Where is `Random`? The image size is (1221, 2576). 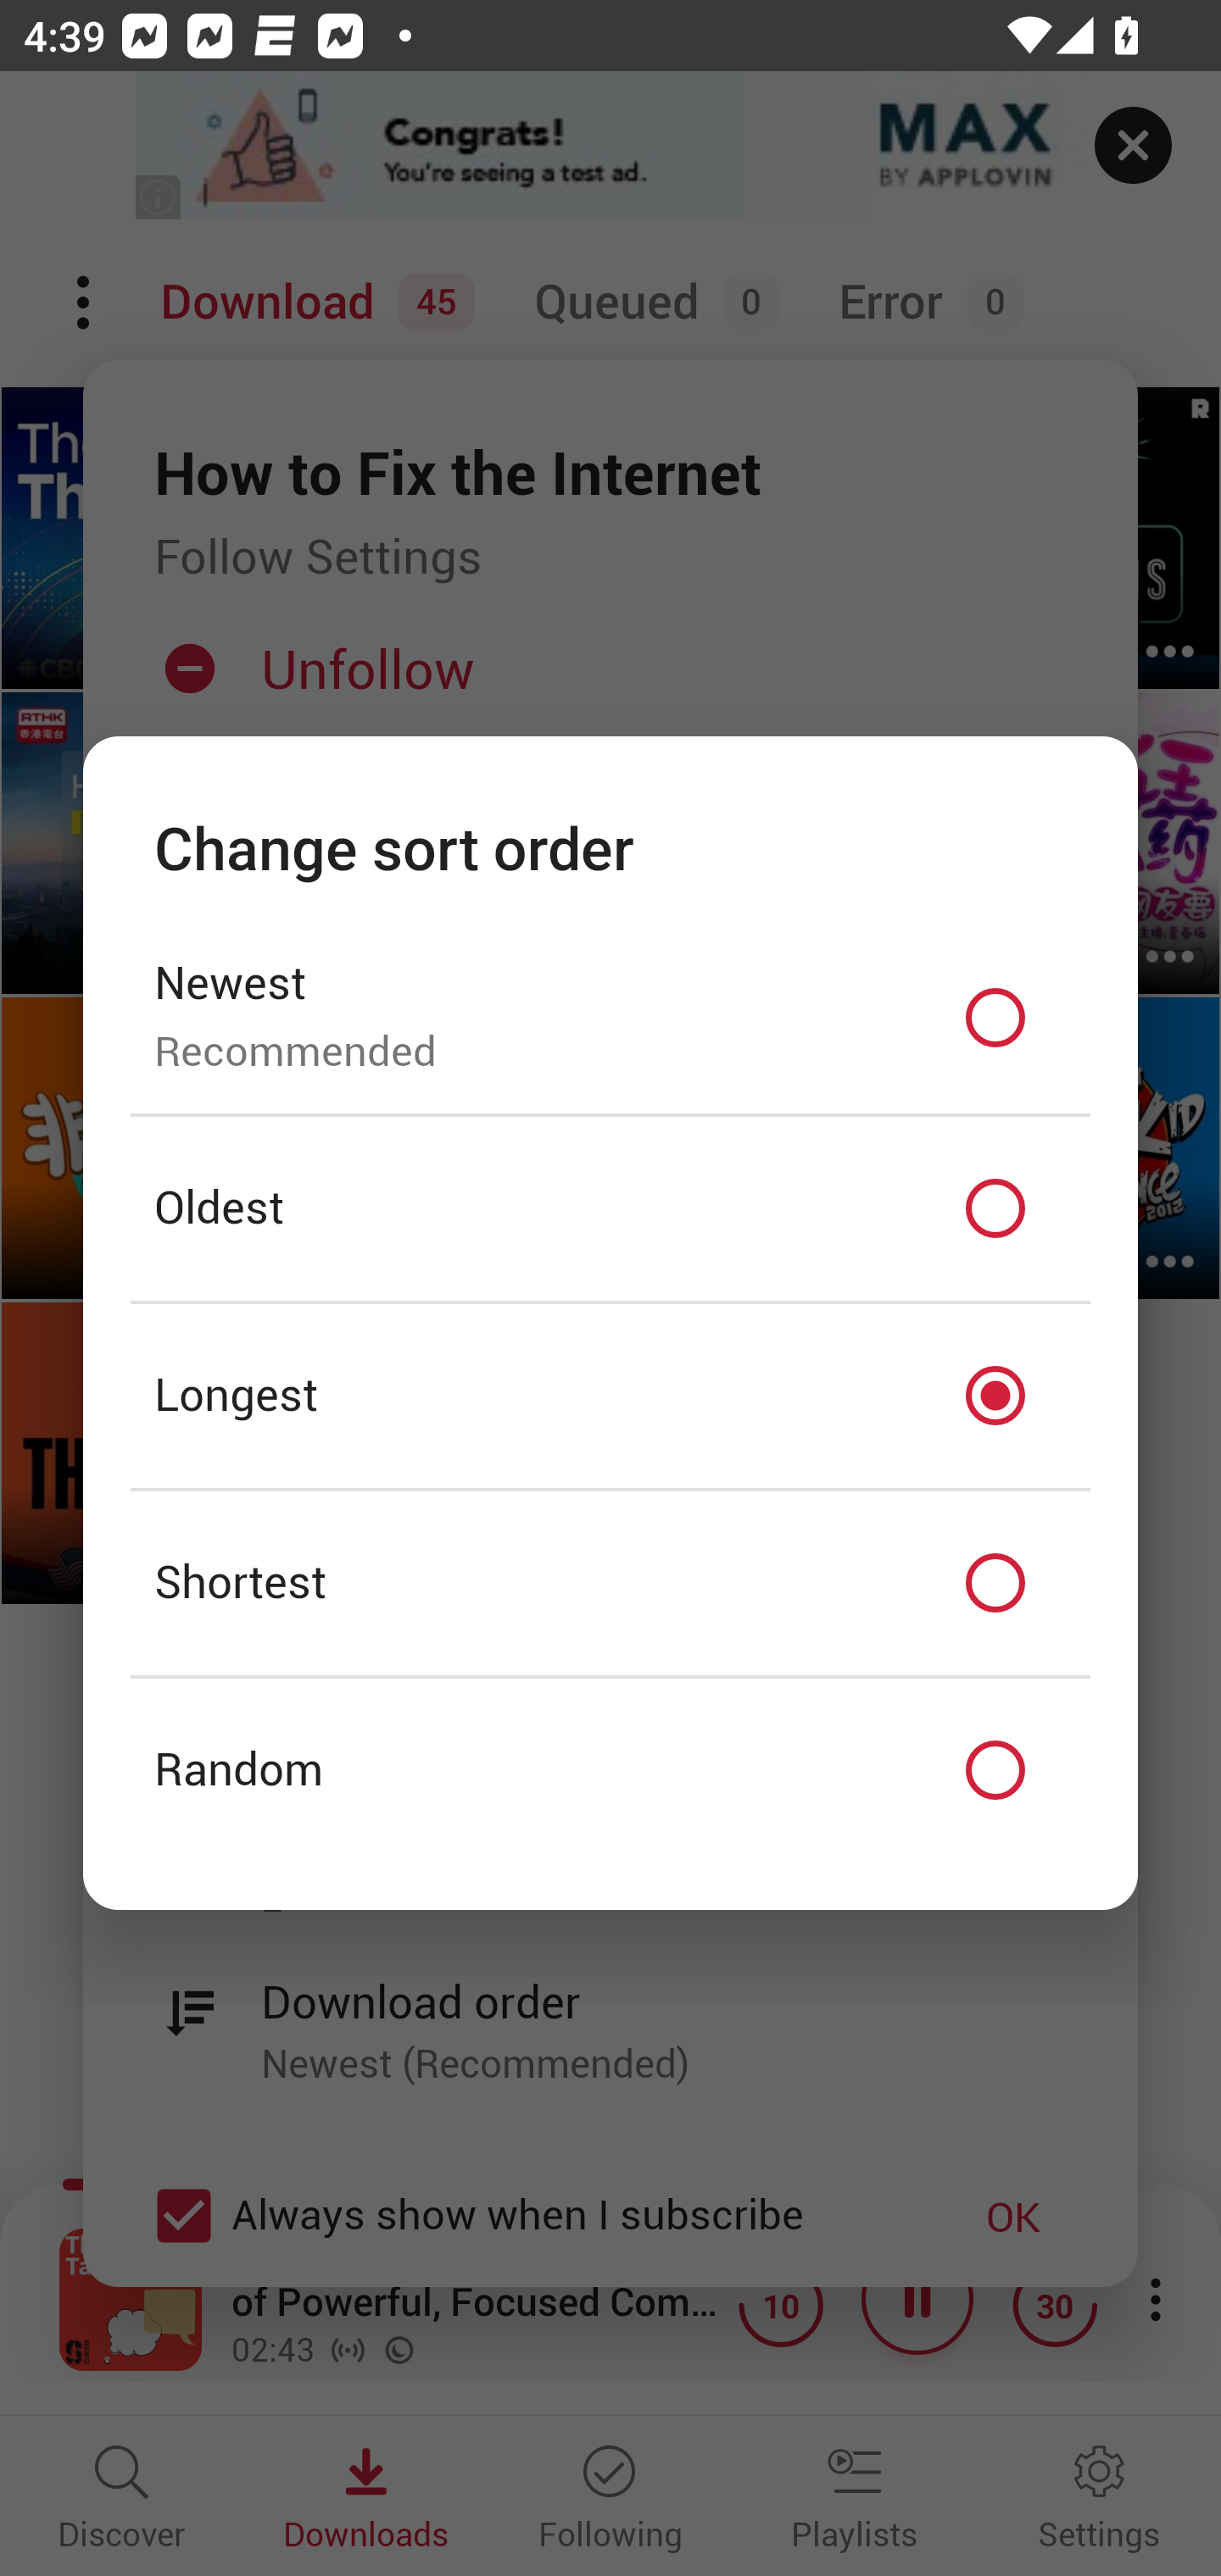
Random is located at coordinates (610, 1771).